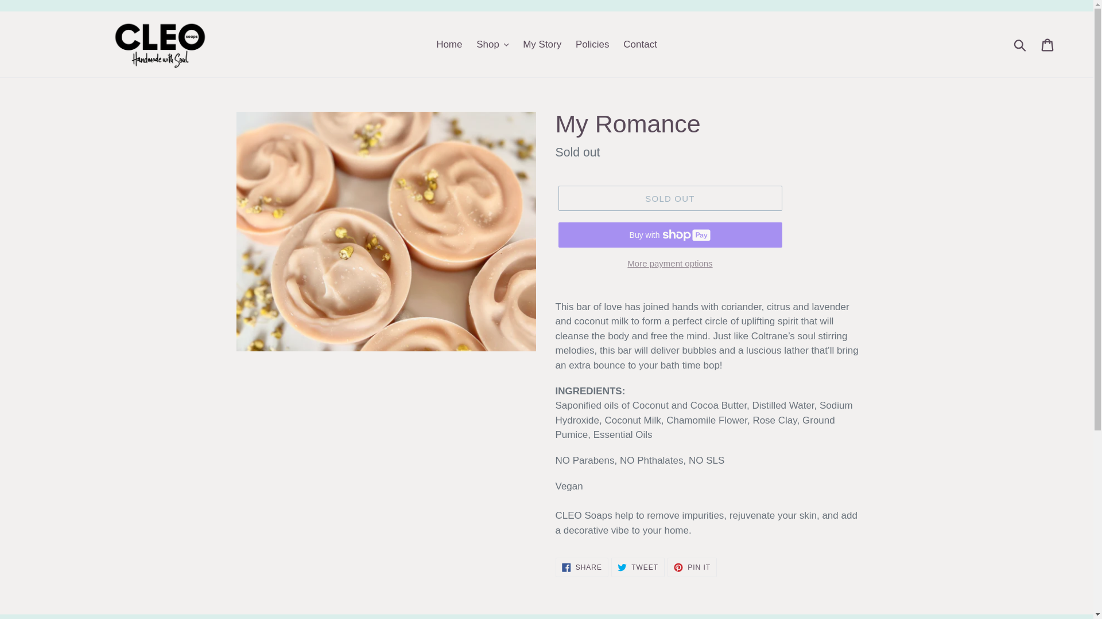 Image resolution: width=1102 pixels, height=619 pixels. I want to click on SOLD OUT, so click(1020, 45).